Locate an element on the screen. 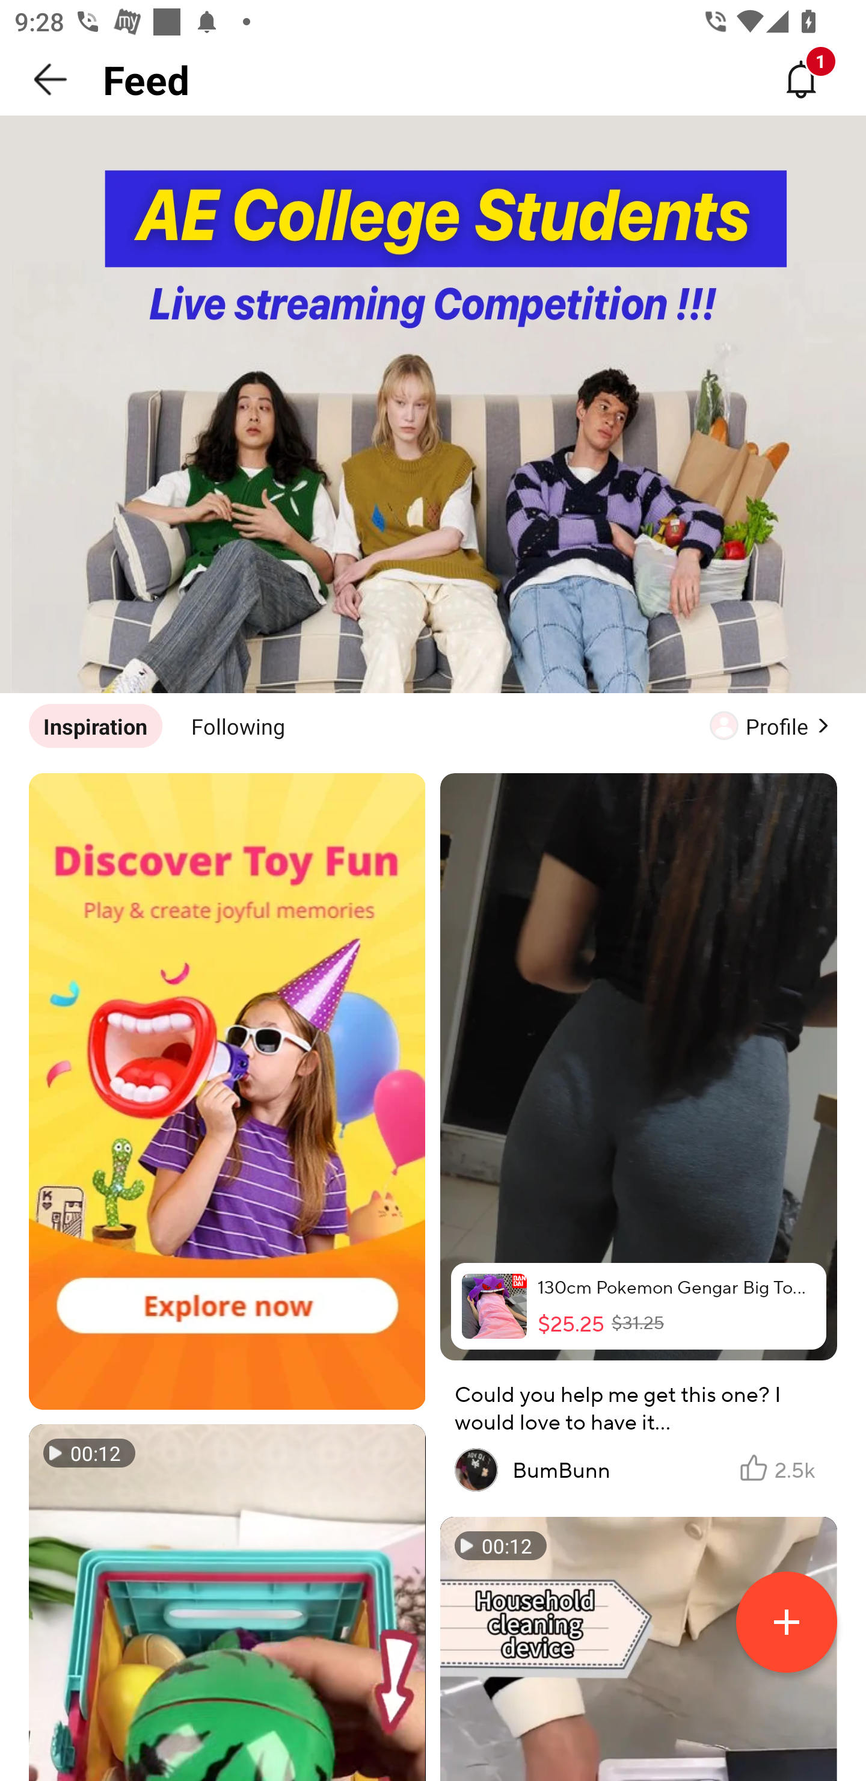 The image size is (866, 1781). Inspiration is located at coordinates (95, 726).